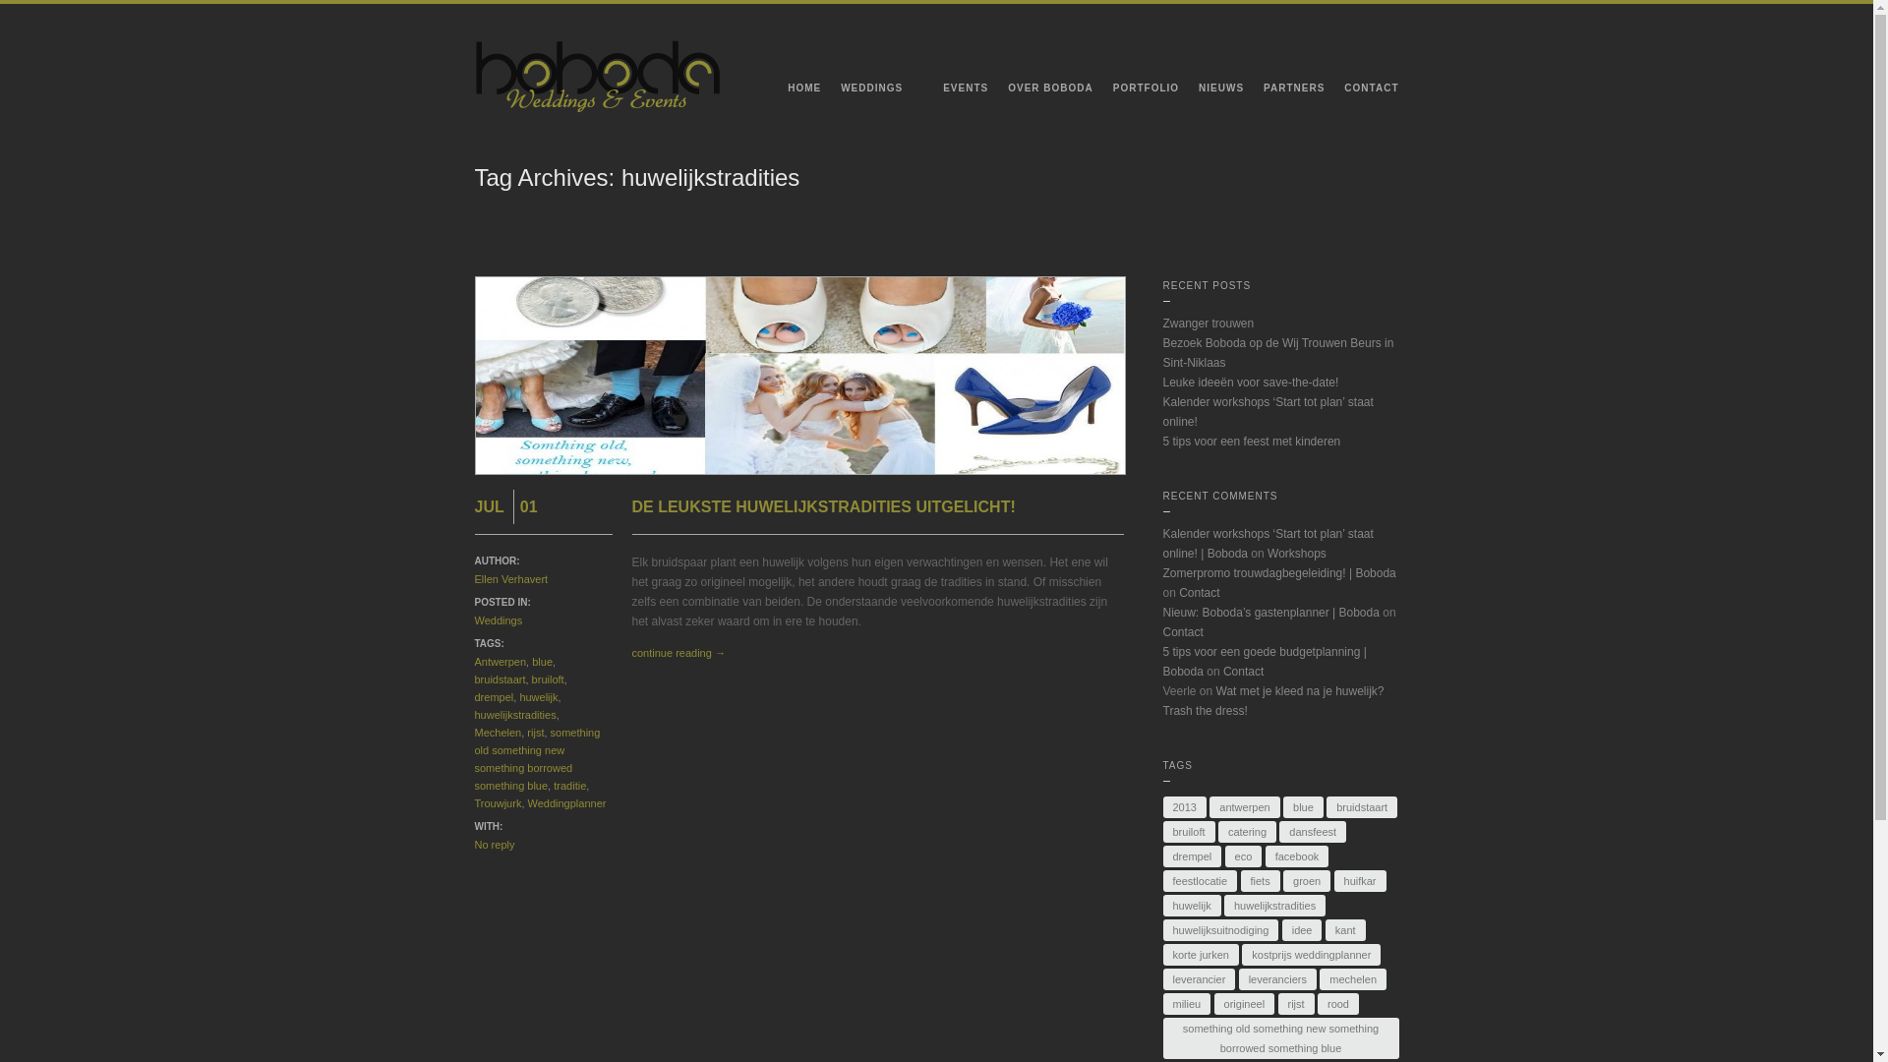  What do you see at coordinates (1284, 91) in the screenshot?
I see `PARTNERS` at bounding box center [1284, 91].